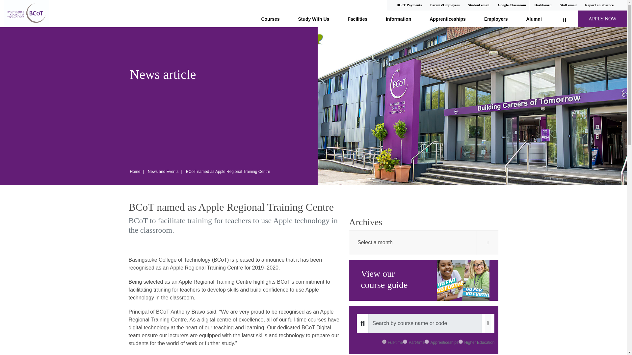  What do you see at coordinates (568, 5) in the screenshot?
I see `Staff email` at bounding box center [568, 5].